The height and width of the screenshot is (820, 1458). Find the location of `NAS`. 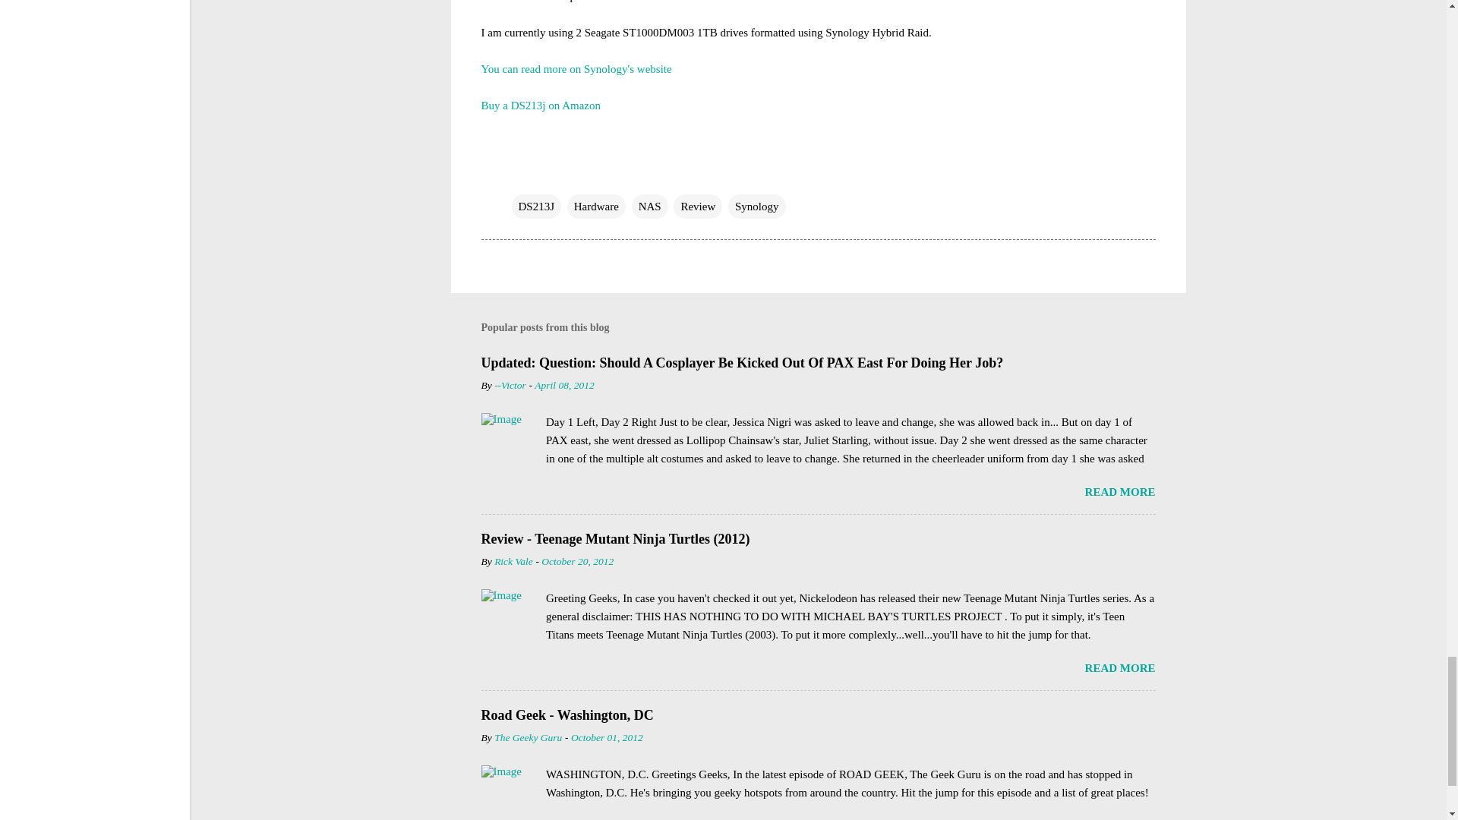

NAS is located at coordinates (649, 207).